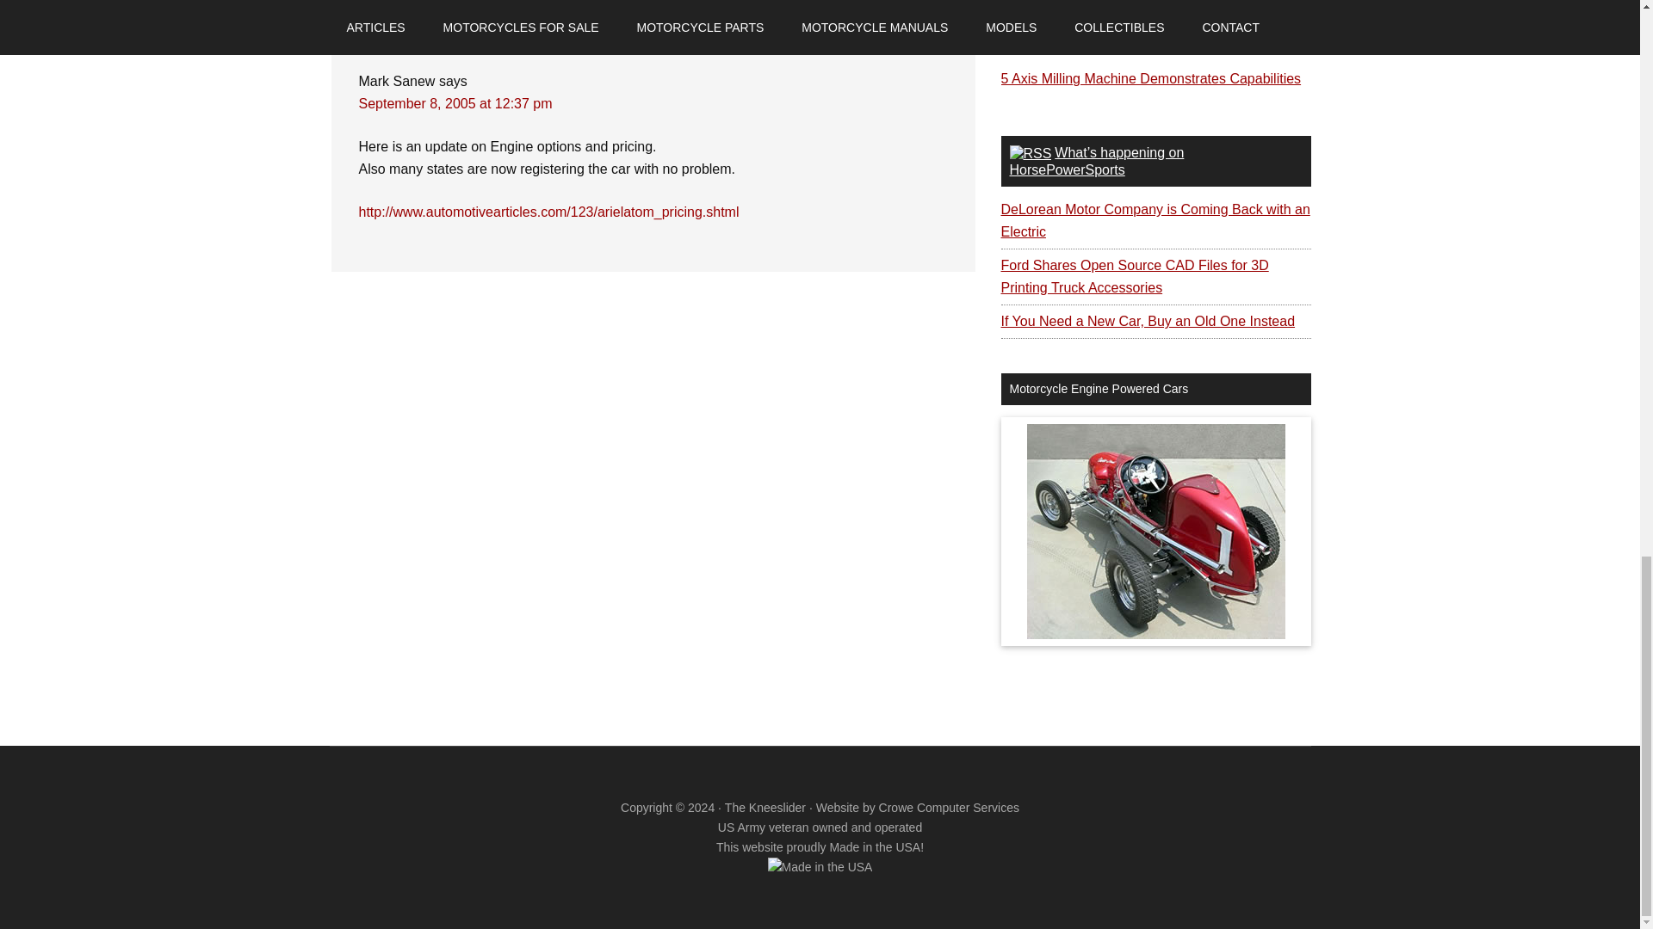 The height and width of the screenshot is (929, 1653). Describe the element at coordinates (765, 807) in the screenshot. I see `The Kneeslider` at that location.